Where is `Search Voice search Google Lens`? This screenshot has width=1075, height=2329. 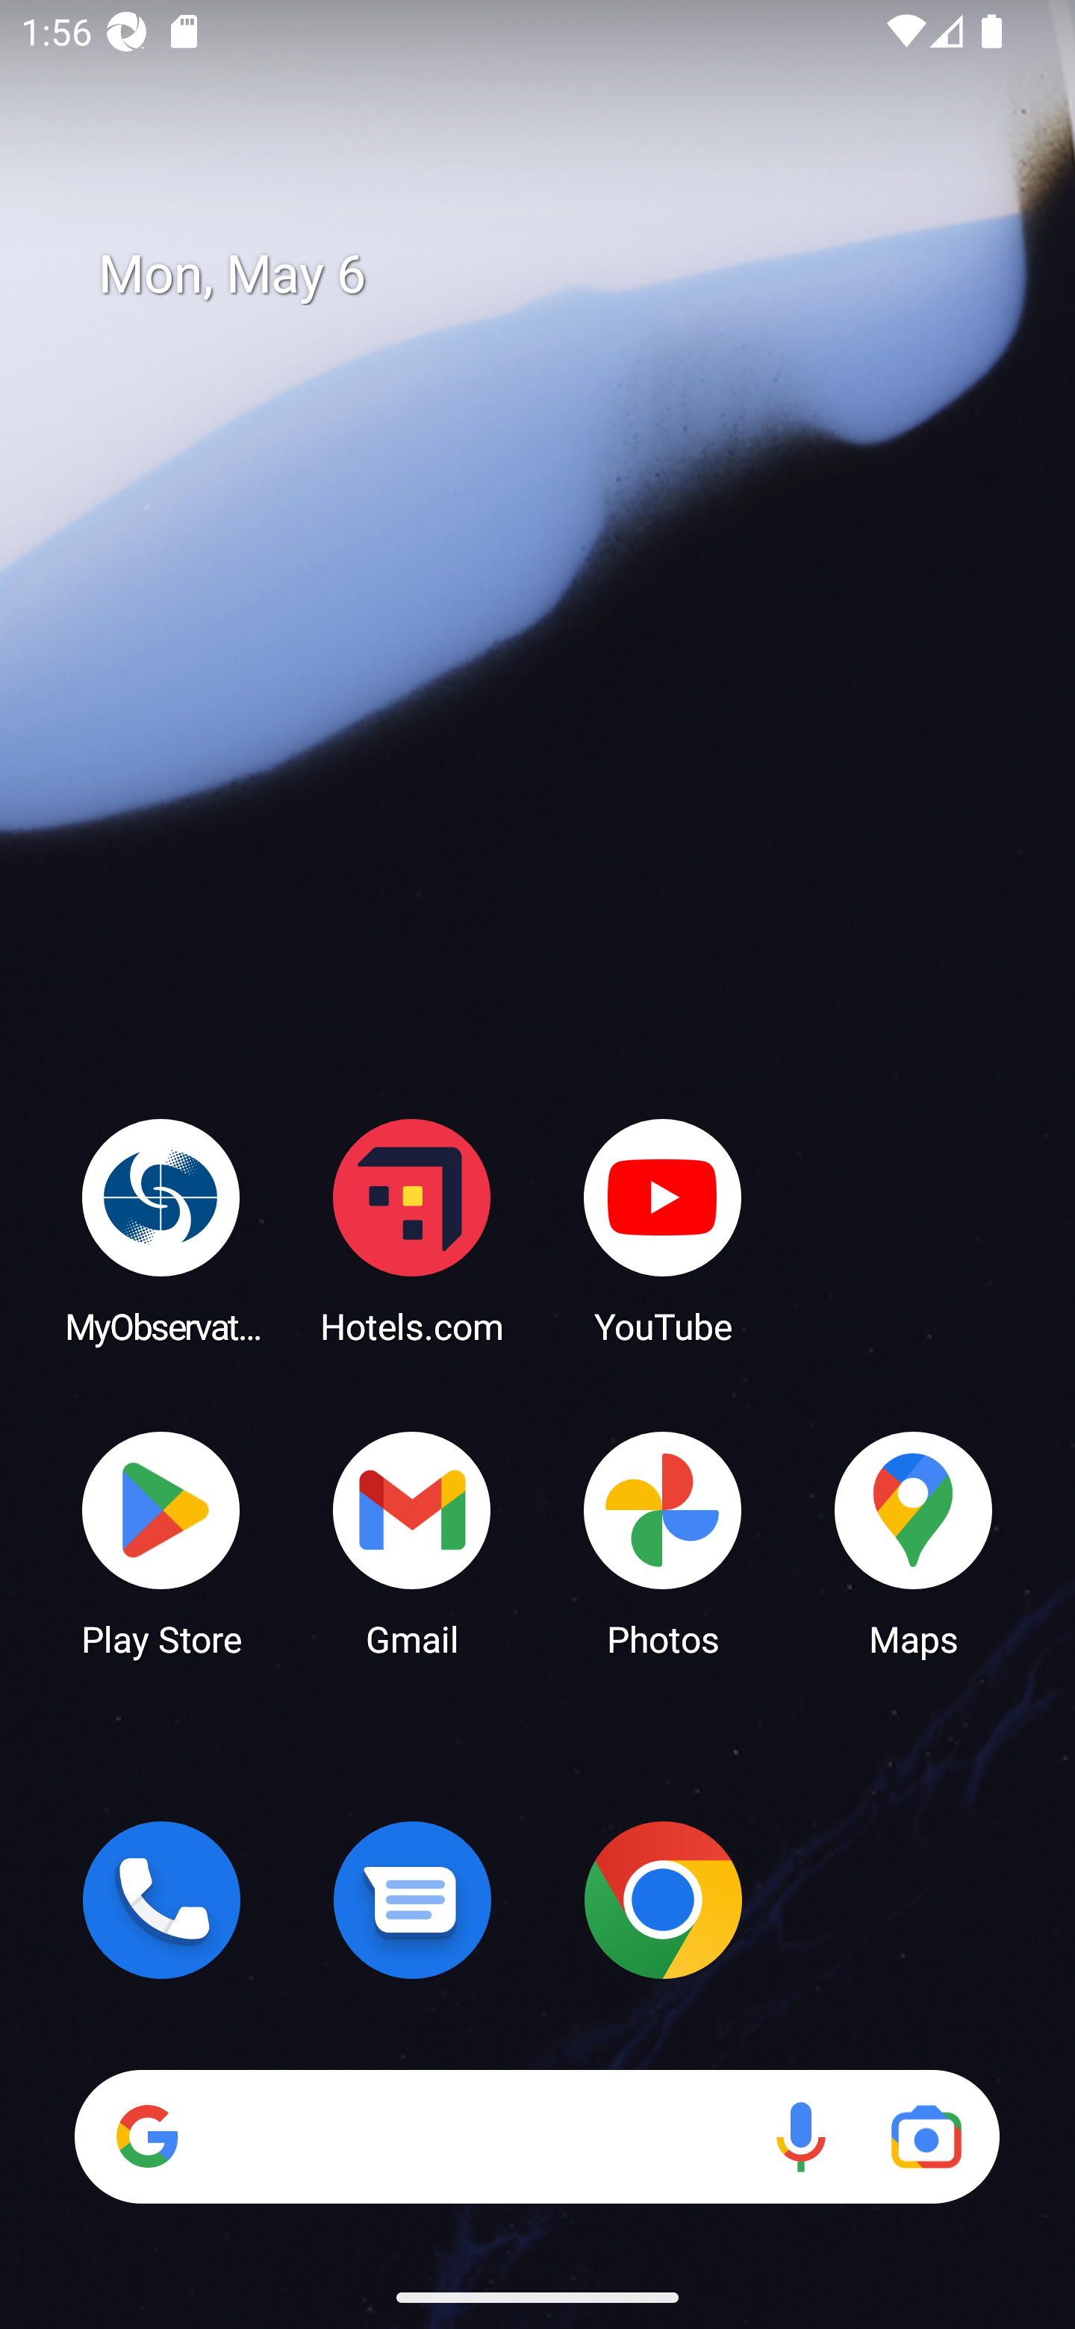
Search Voice search Google Lens is located at coordinates (537, 2136).